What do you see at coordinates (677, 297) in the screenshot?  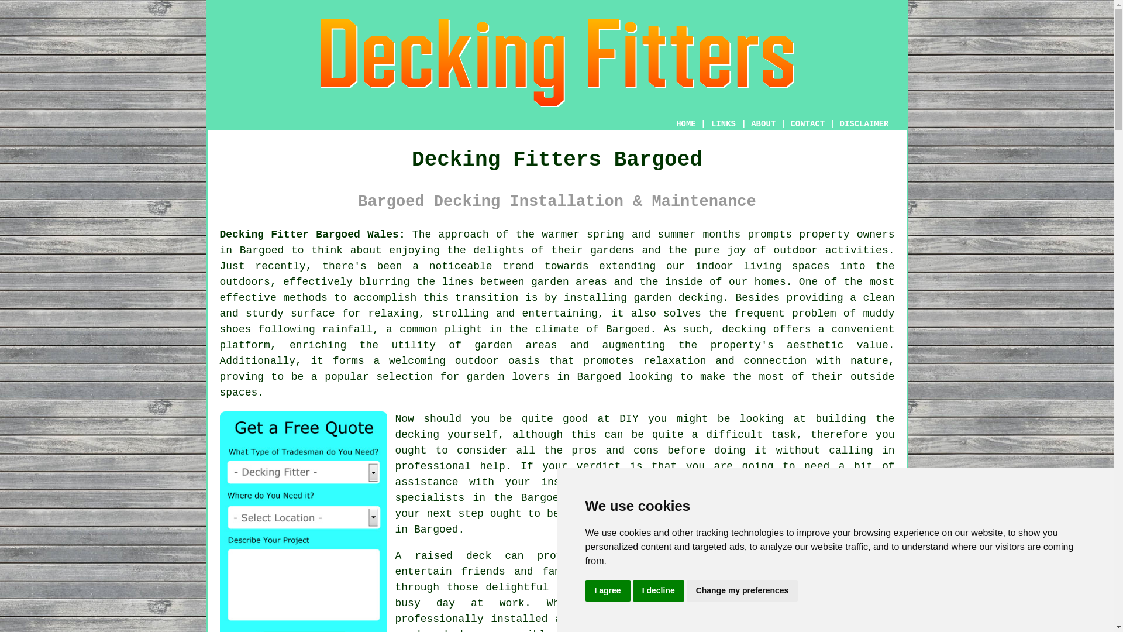 I see `garden decking` at bounding box center [677, 297].